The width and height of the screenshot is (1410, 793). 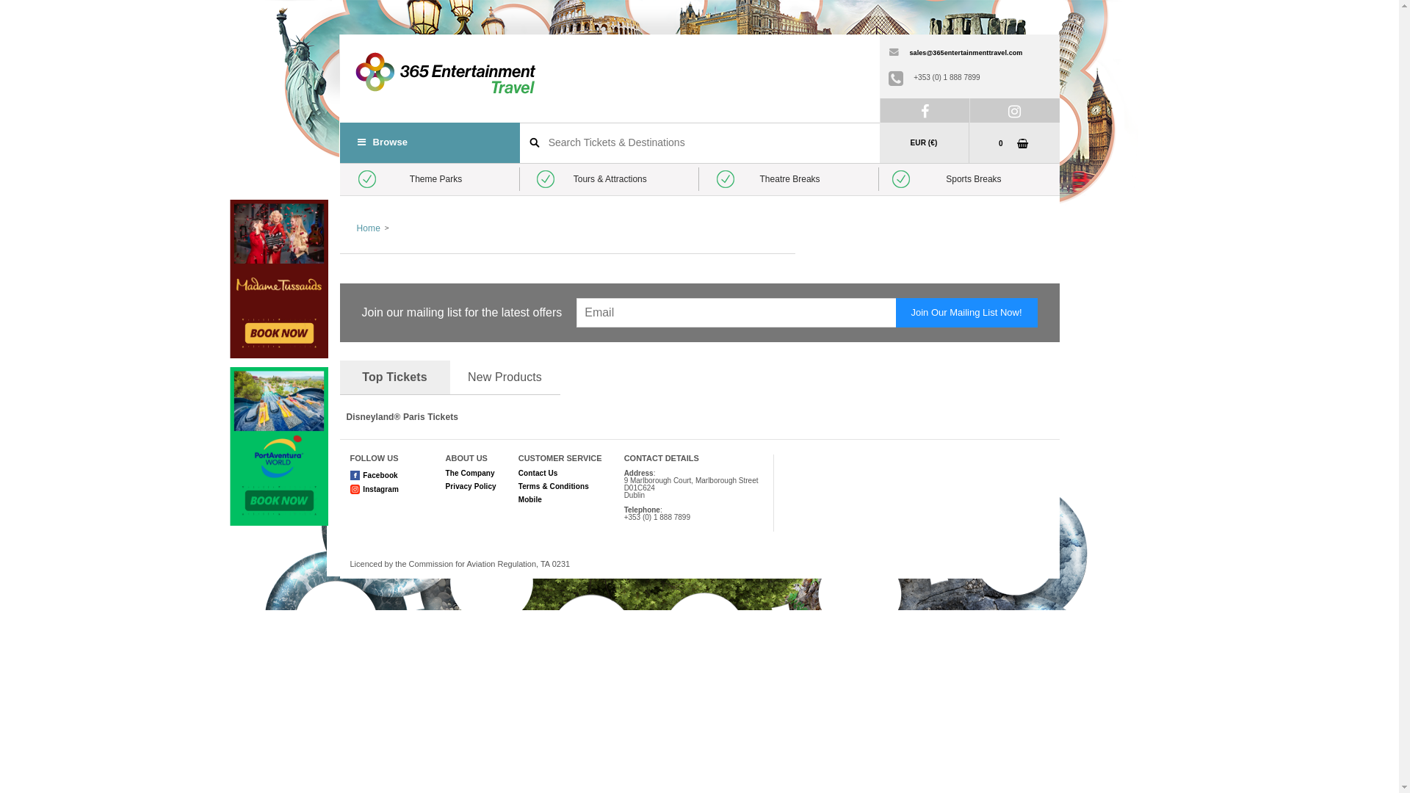 I want to click on Privacy Policy, so click(x=470, y=486).